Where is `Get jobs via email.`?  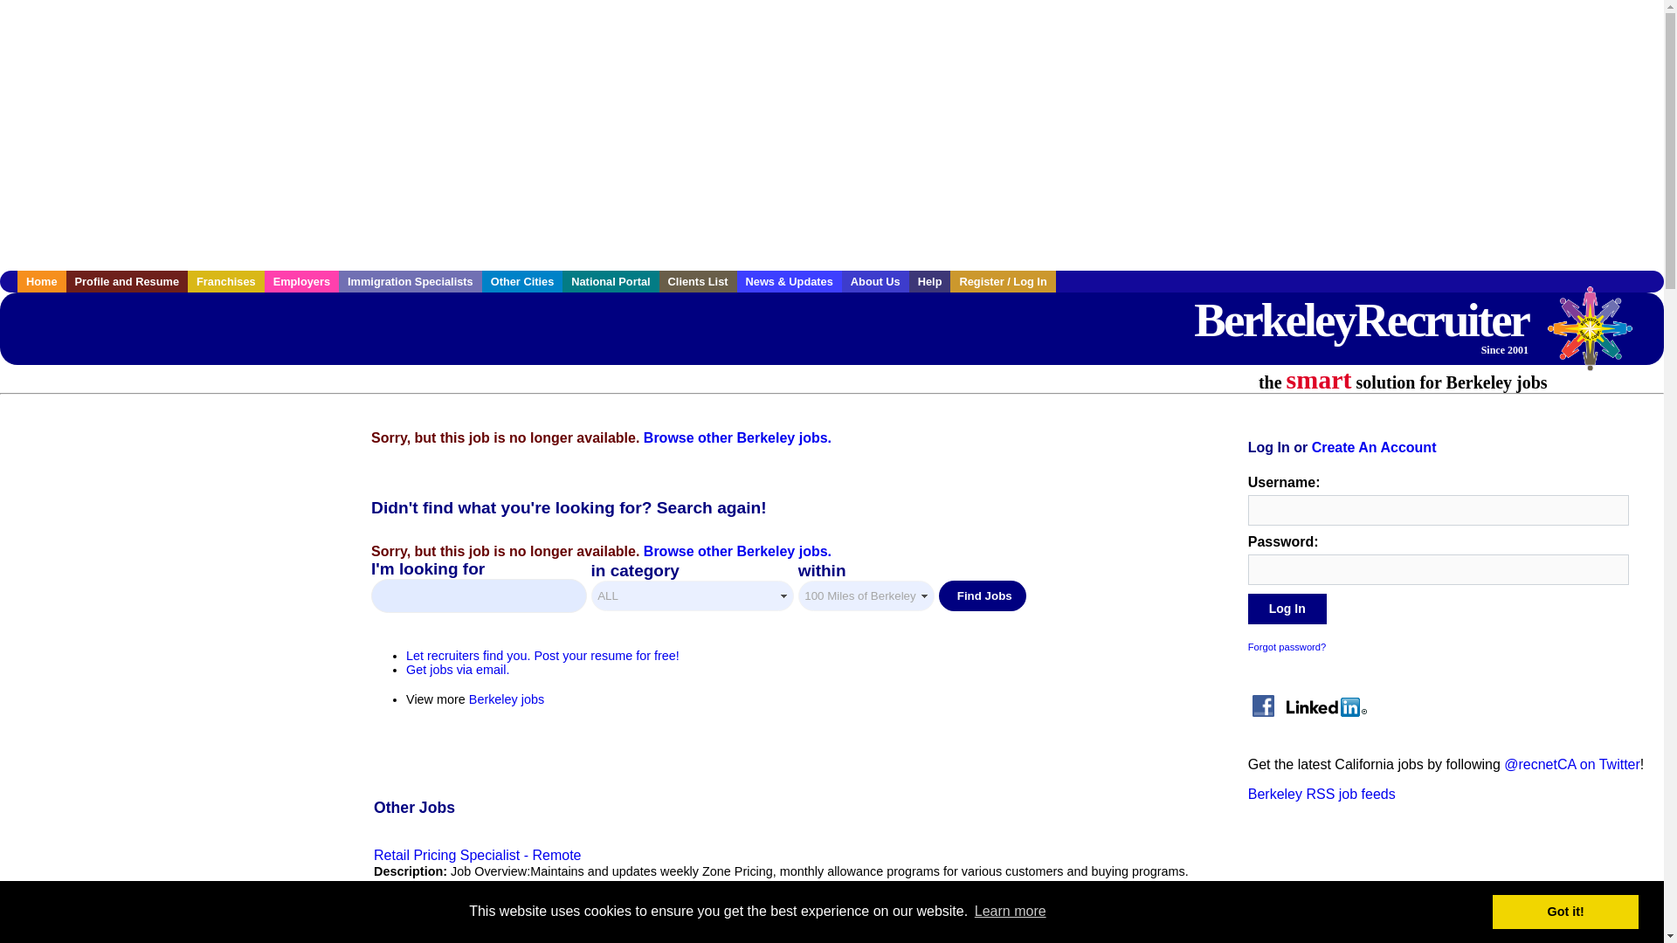
Get jobs via email. is located at coordinates (458, 670).